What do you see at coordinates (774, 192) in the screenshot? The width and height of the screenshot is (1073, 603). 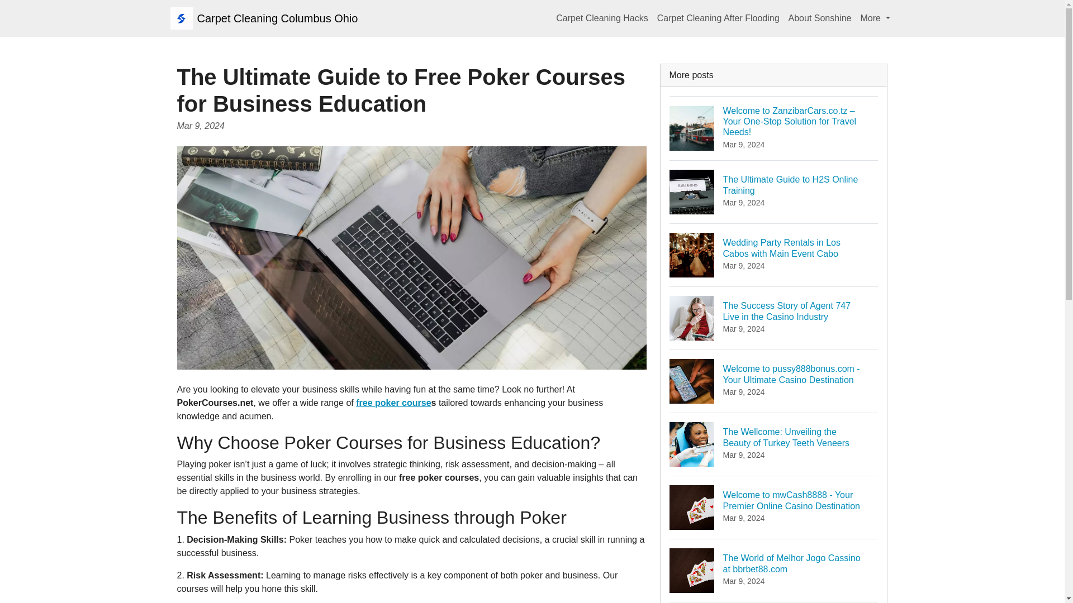 I see `Carpet Cleaning Hacks` at bounding box center [774, 192].